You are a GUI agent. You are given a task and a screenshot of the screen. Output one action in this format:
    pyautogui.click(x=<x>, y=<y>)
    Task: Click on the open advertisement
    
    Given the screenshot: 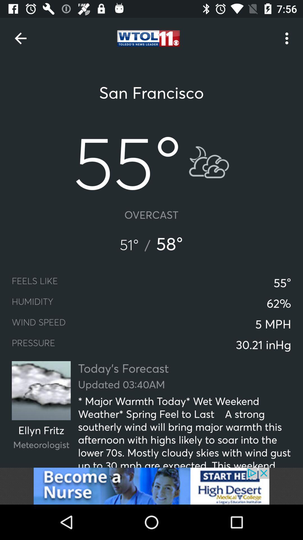 What is the action you would take?
    pyautogui.click(x=151, y=486)
    